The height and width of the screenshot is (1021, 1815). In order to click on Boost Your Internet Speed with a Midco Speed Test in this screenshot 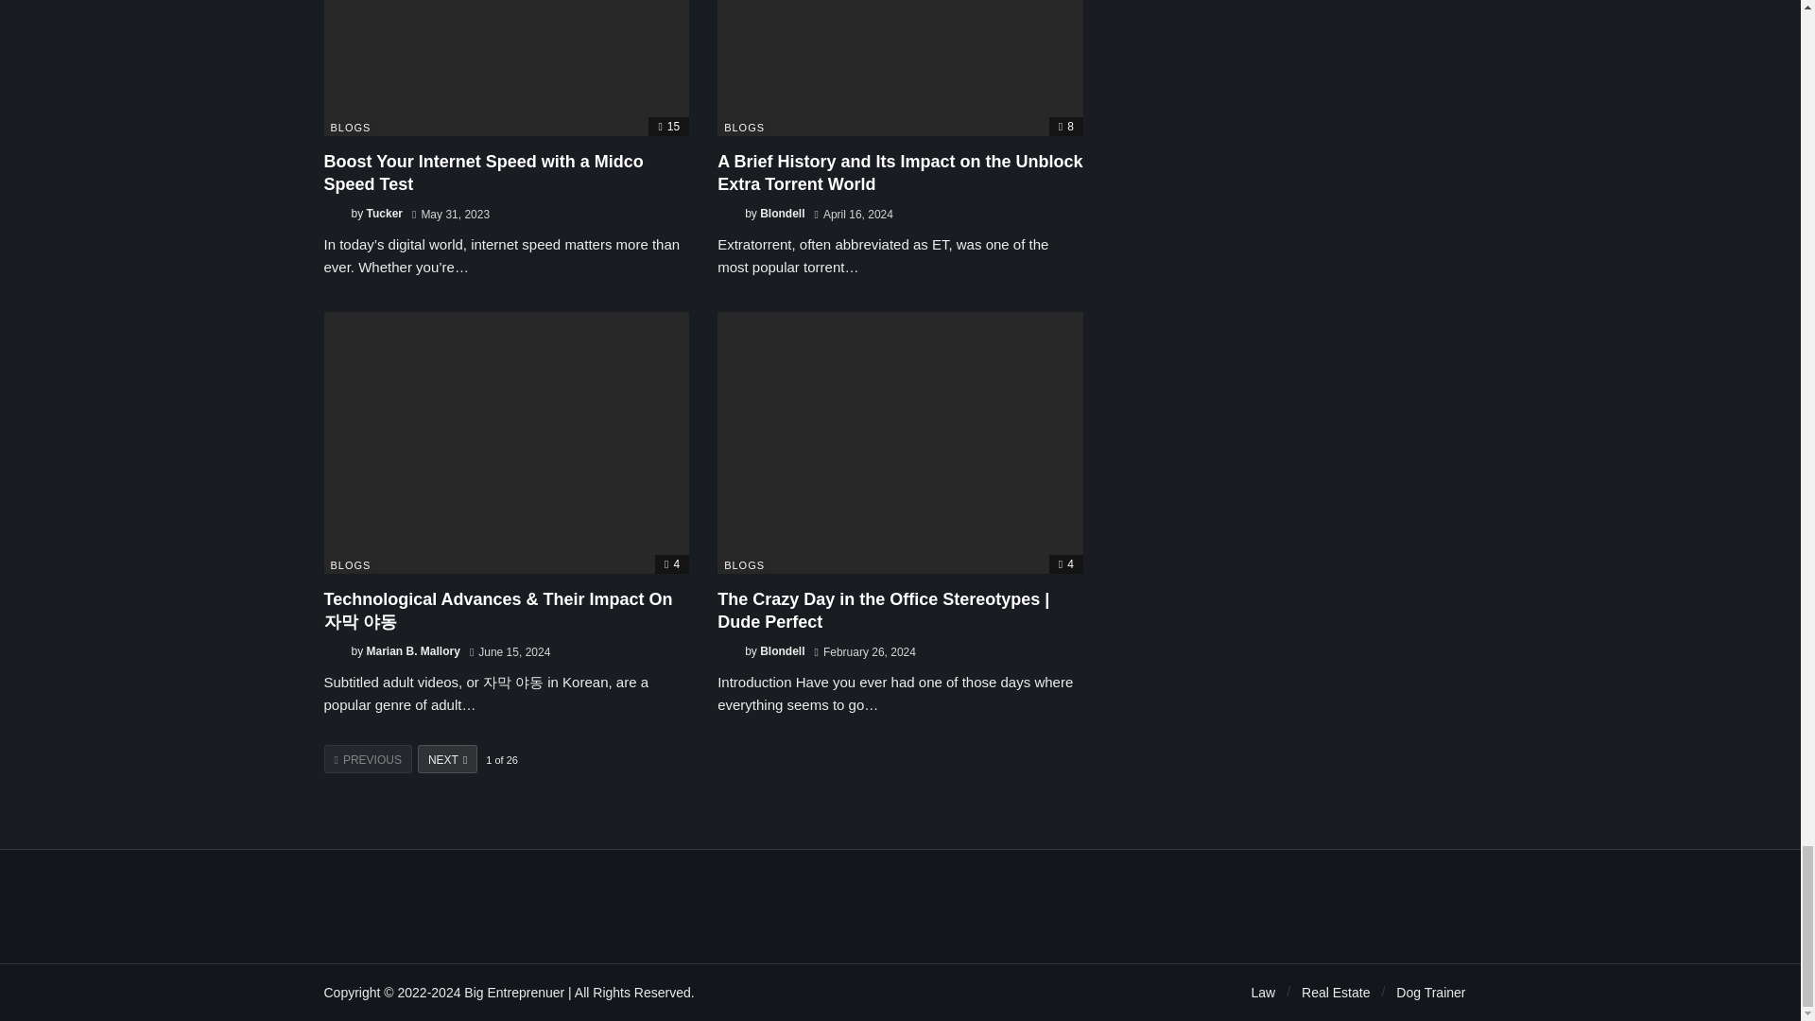, I will do `click(506, 67)`.